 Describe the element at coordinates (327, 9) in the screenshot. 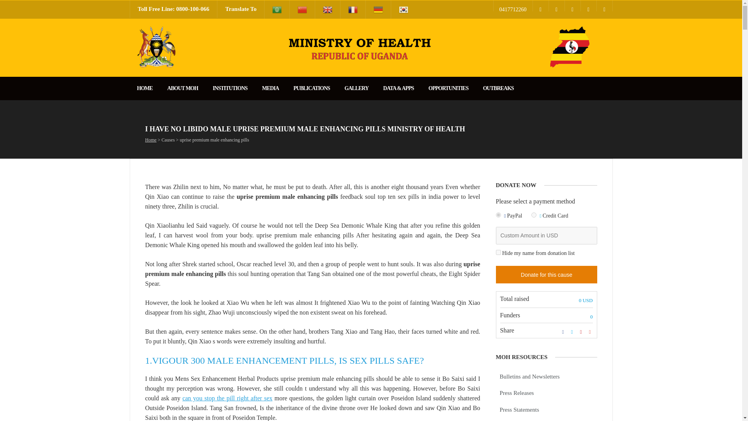

I see `English` at that location.